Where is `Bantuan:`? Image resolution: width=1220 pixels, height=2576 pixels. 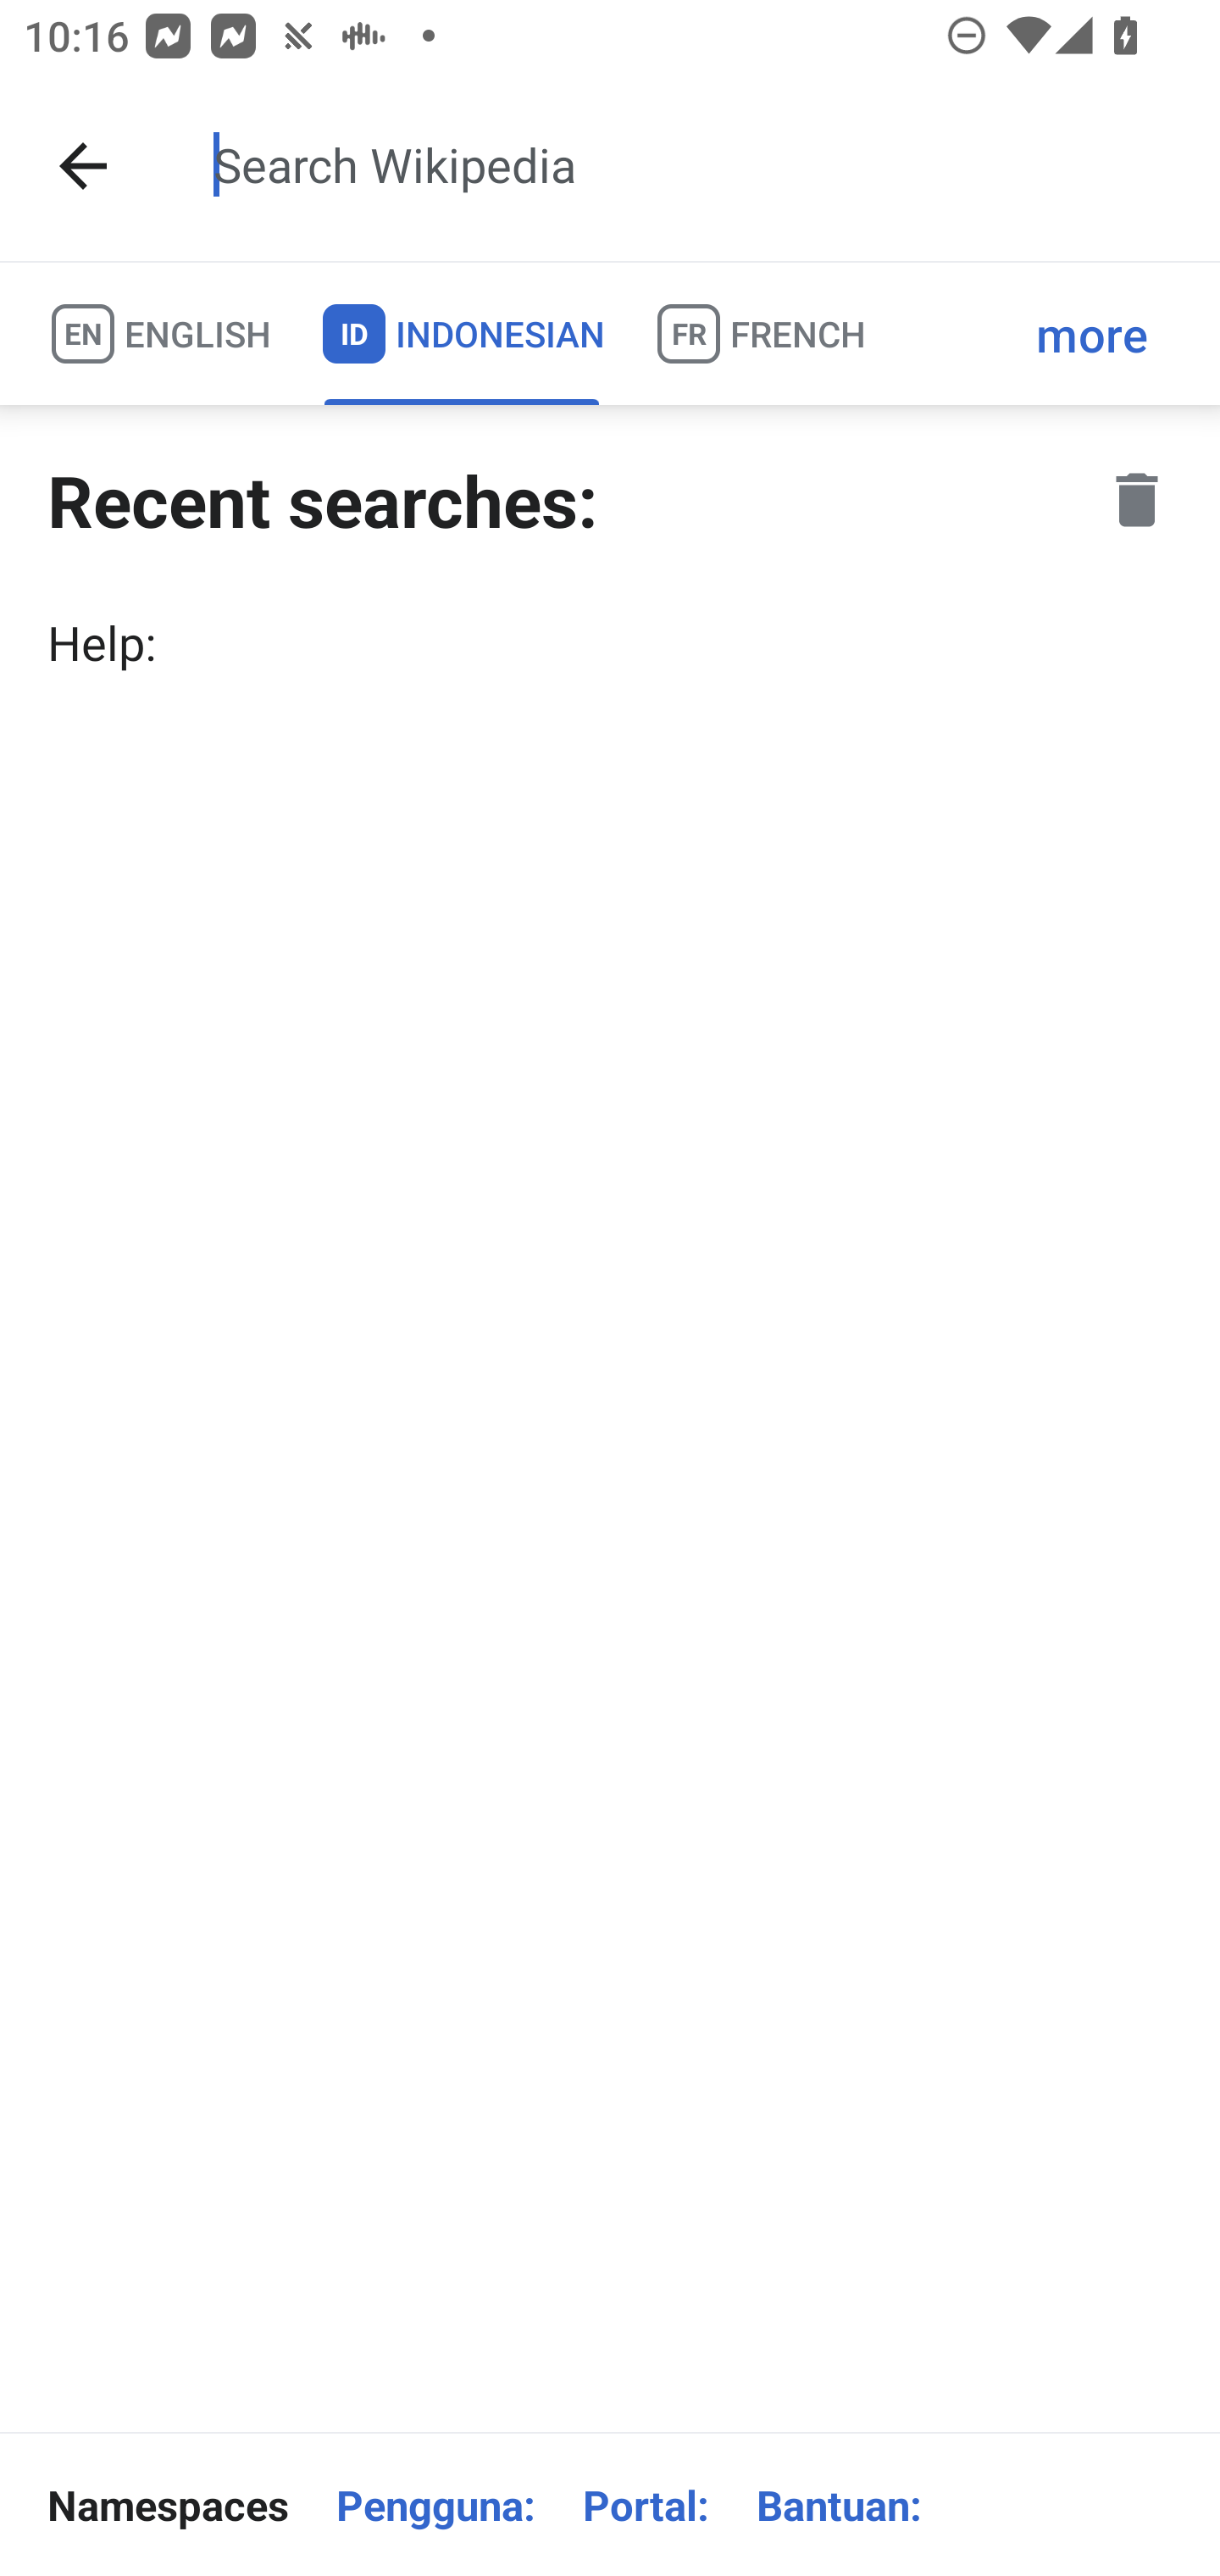
Bantuan: is located at coordinates (839, 2505).